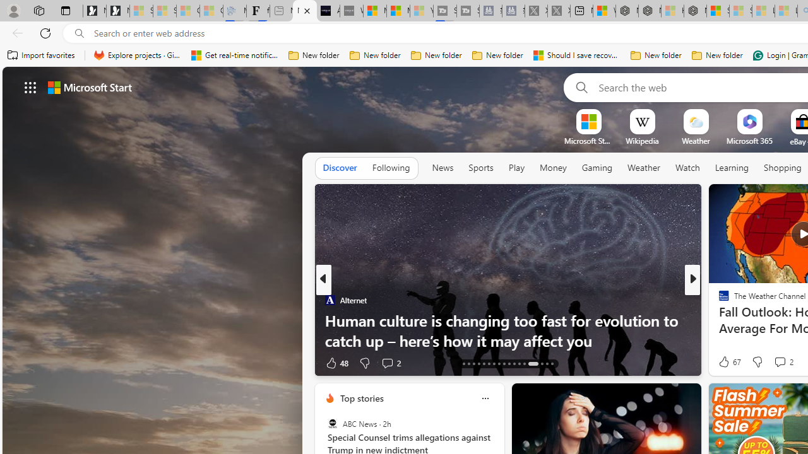 This screenshot has width=808, height=454. What do you see at coordinates (336, 362) in the screenshot?
I see `48 Like` at bounding box center [336, 362].